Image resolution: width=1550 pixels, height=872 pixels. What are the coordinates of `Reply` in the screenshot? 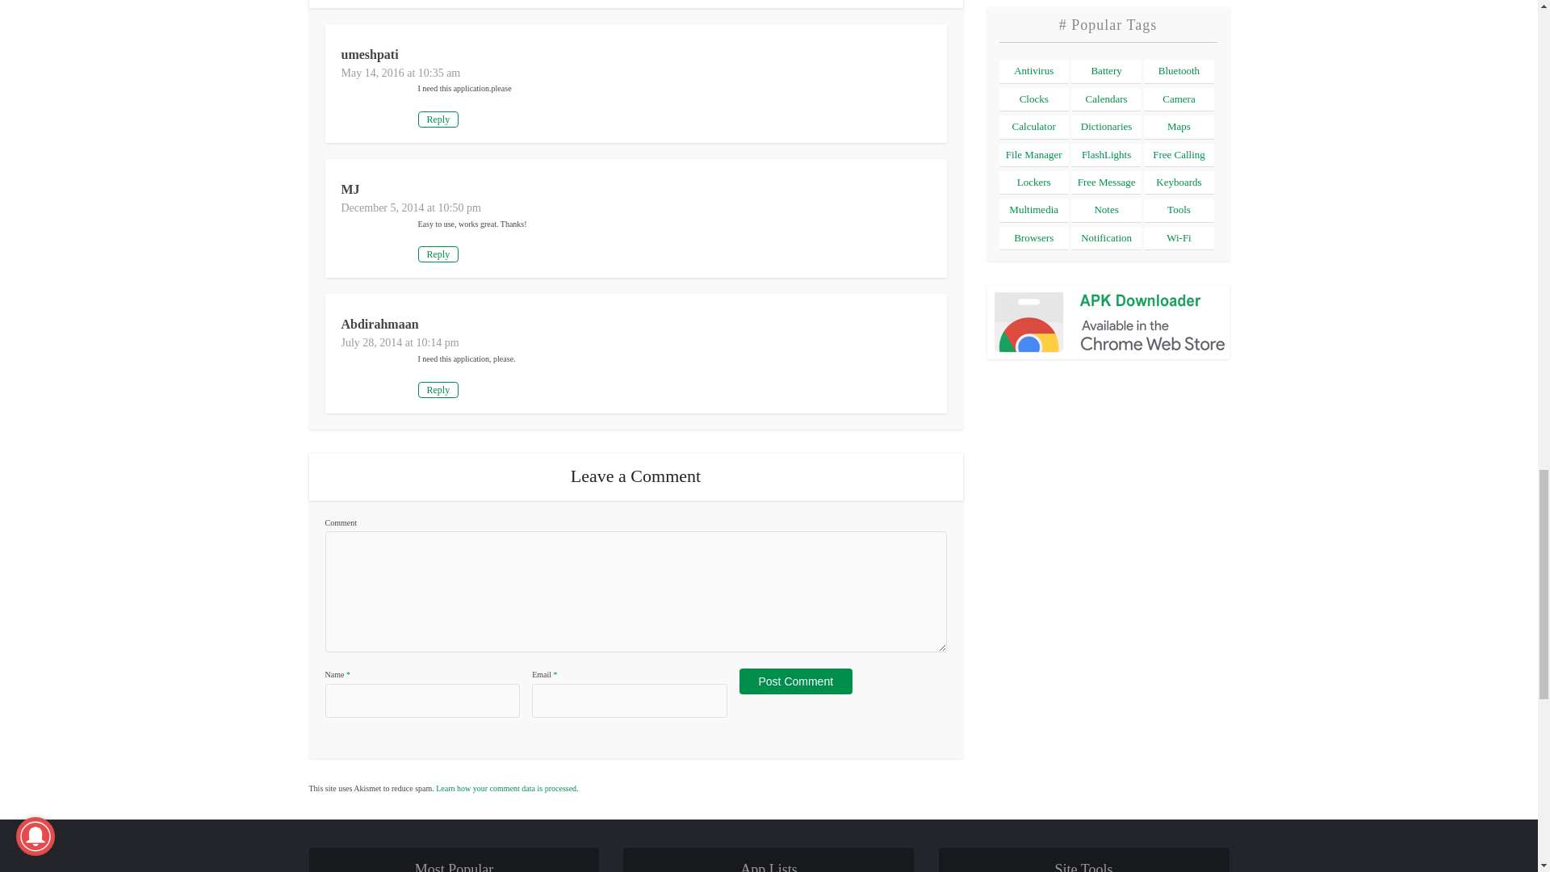 It's located at (438, 389).